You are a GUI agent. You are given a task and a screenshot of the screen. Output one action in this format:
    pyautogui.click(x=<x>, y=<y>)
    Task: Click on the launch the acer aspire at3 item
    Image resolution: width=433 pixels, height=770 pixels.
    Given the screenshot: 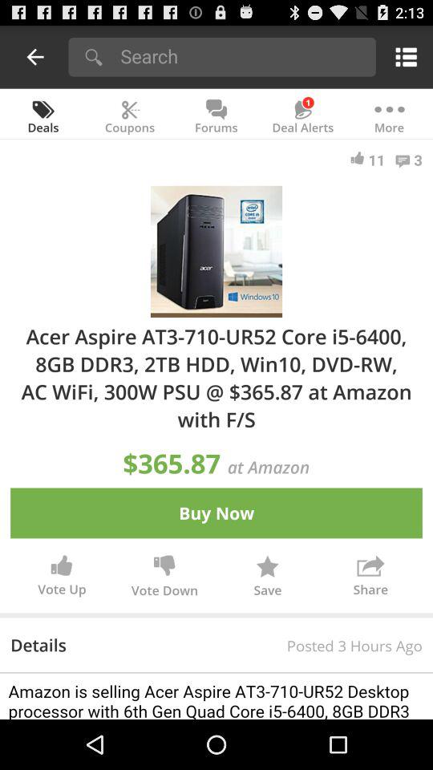 What is the action you would take?
    pyautogui.click(x=216, y=377)
    